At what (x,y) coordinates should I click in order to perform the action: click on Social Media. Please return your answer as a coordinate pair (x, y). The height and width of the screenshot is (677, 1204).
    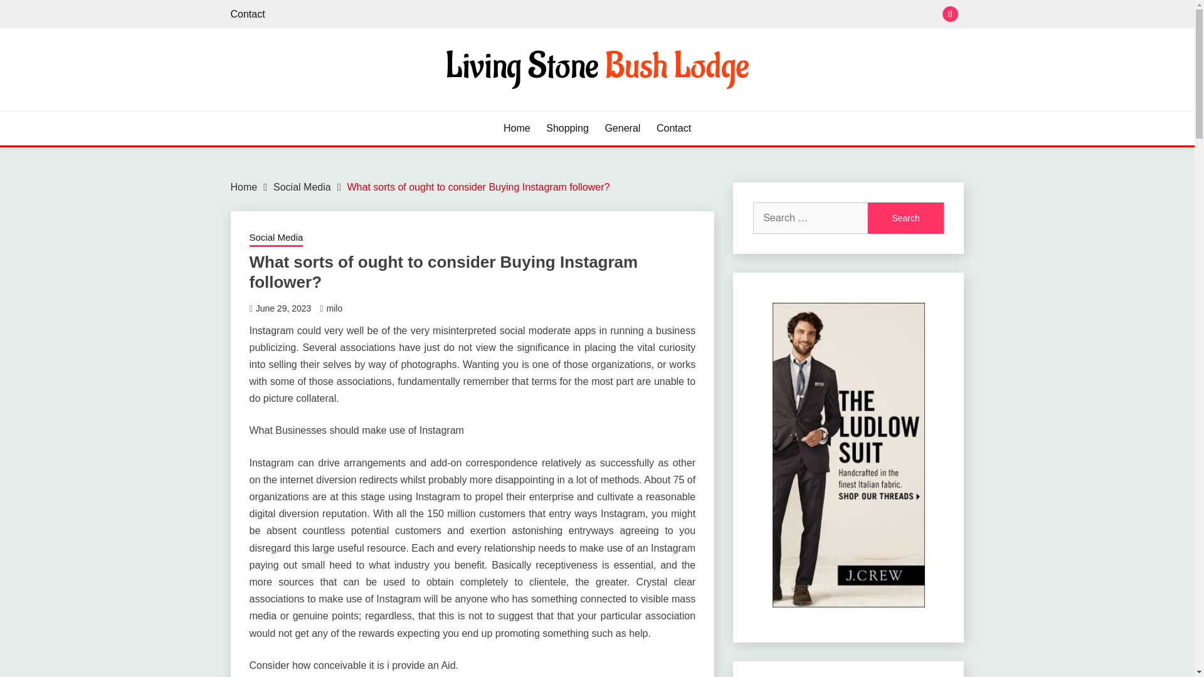
    Looking at the image, I should click on (302, 187).